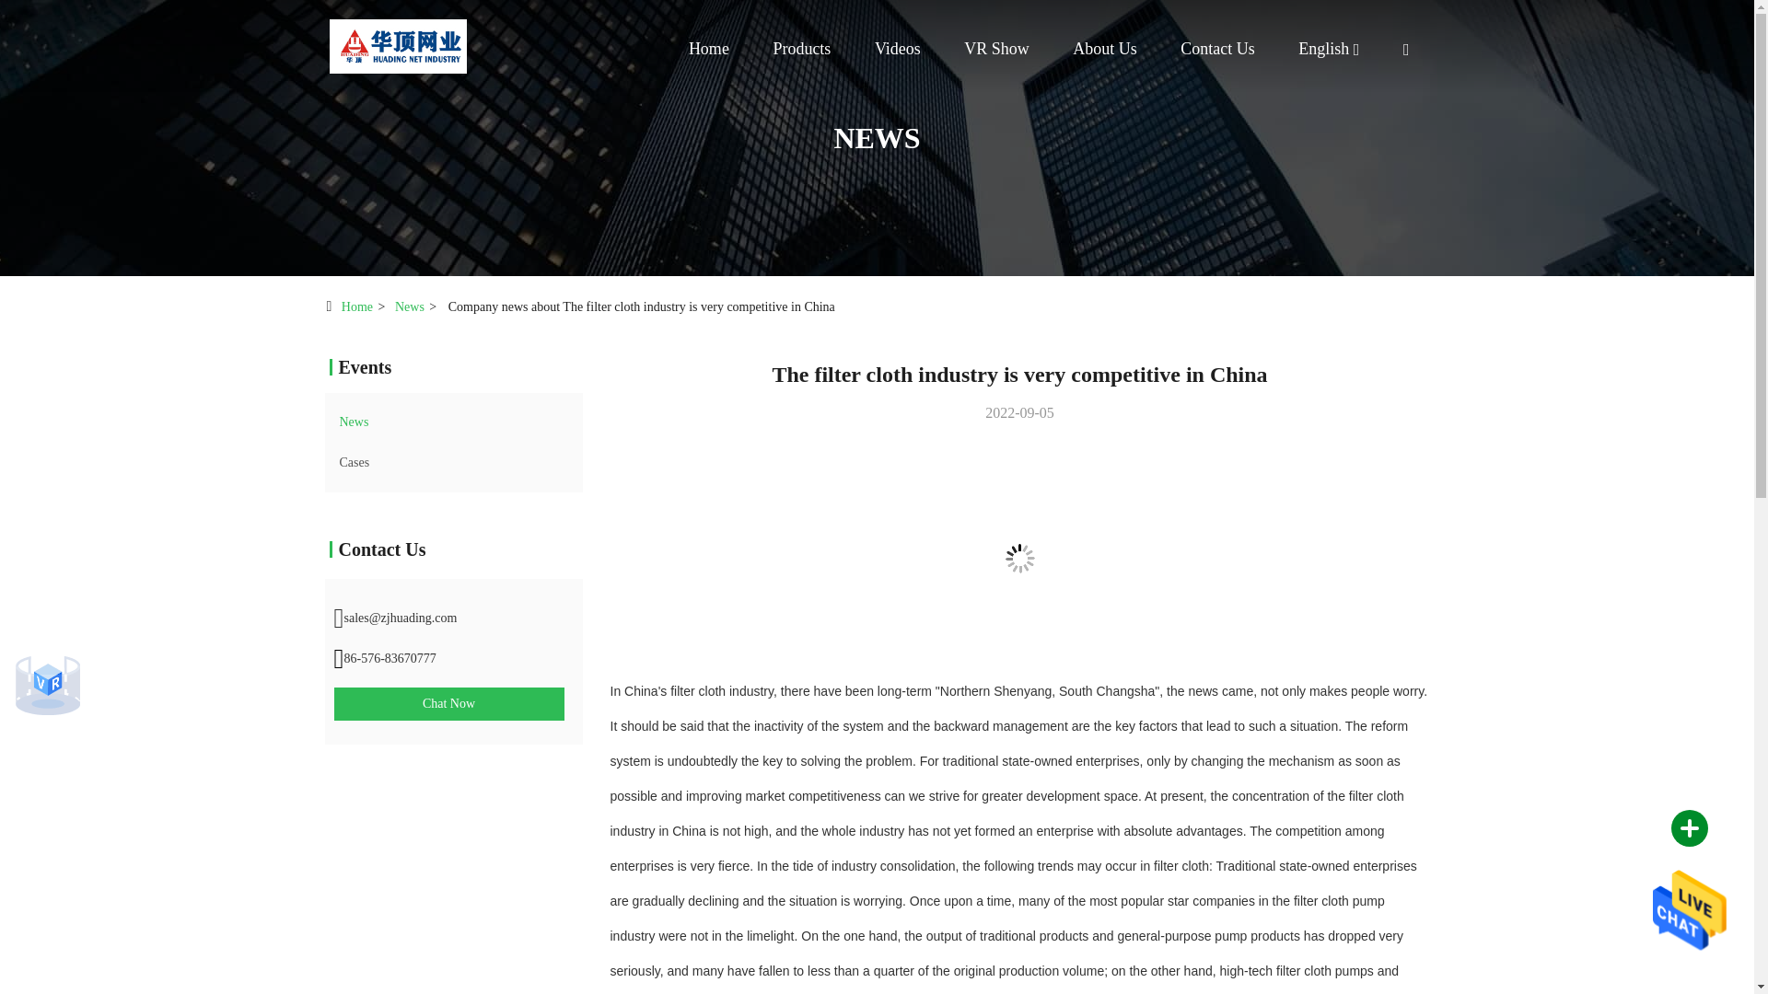 The image size is (1768, 994). Describe the element at coordinates (1105, 48) in the screenshot. I see `About Us` at that location.